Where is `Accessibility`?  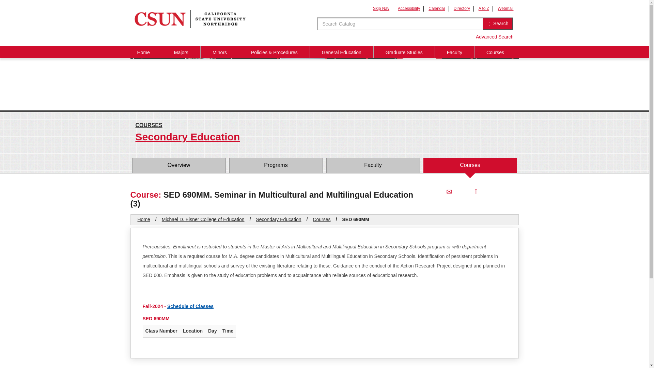
Accessibility is located at coordinates (409, 9).